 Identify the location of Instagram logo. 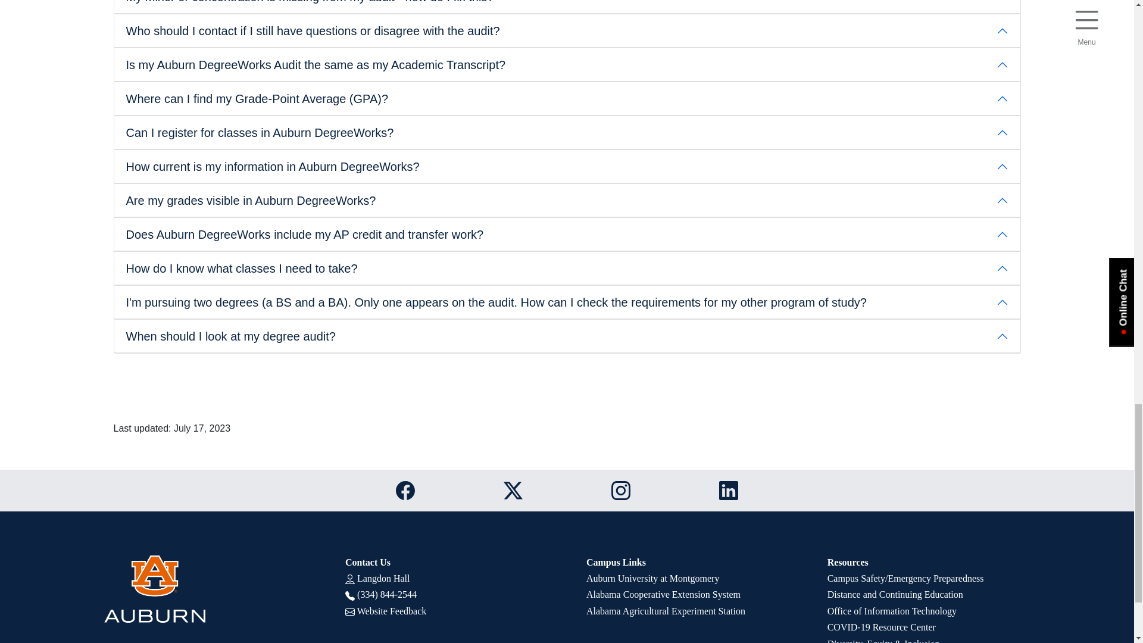
(621, 491).